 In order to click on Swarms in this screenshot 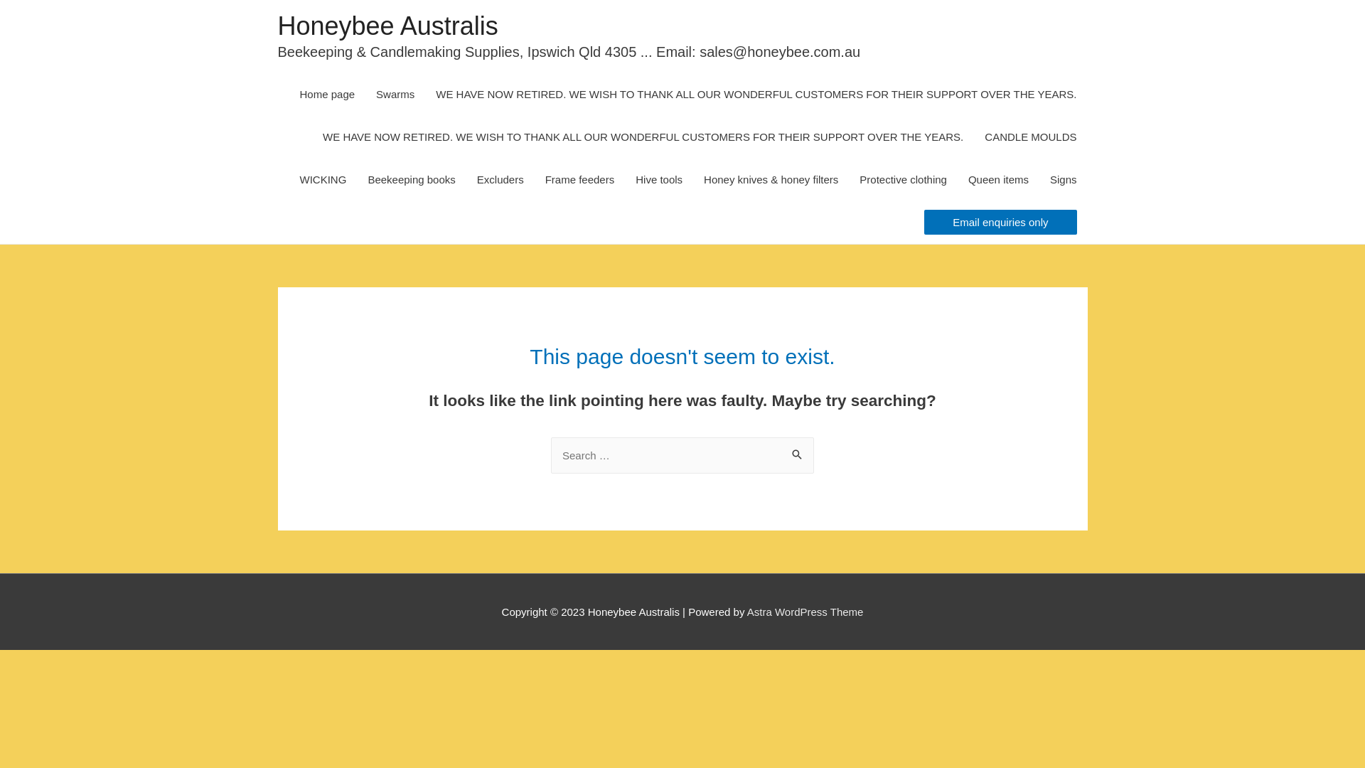, I will do `click(395, 95)`.